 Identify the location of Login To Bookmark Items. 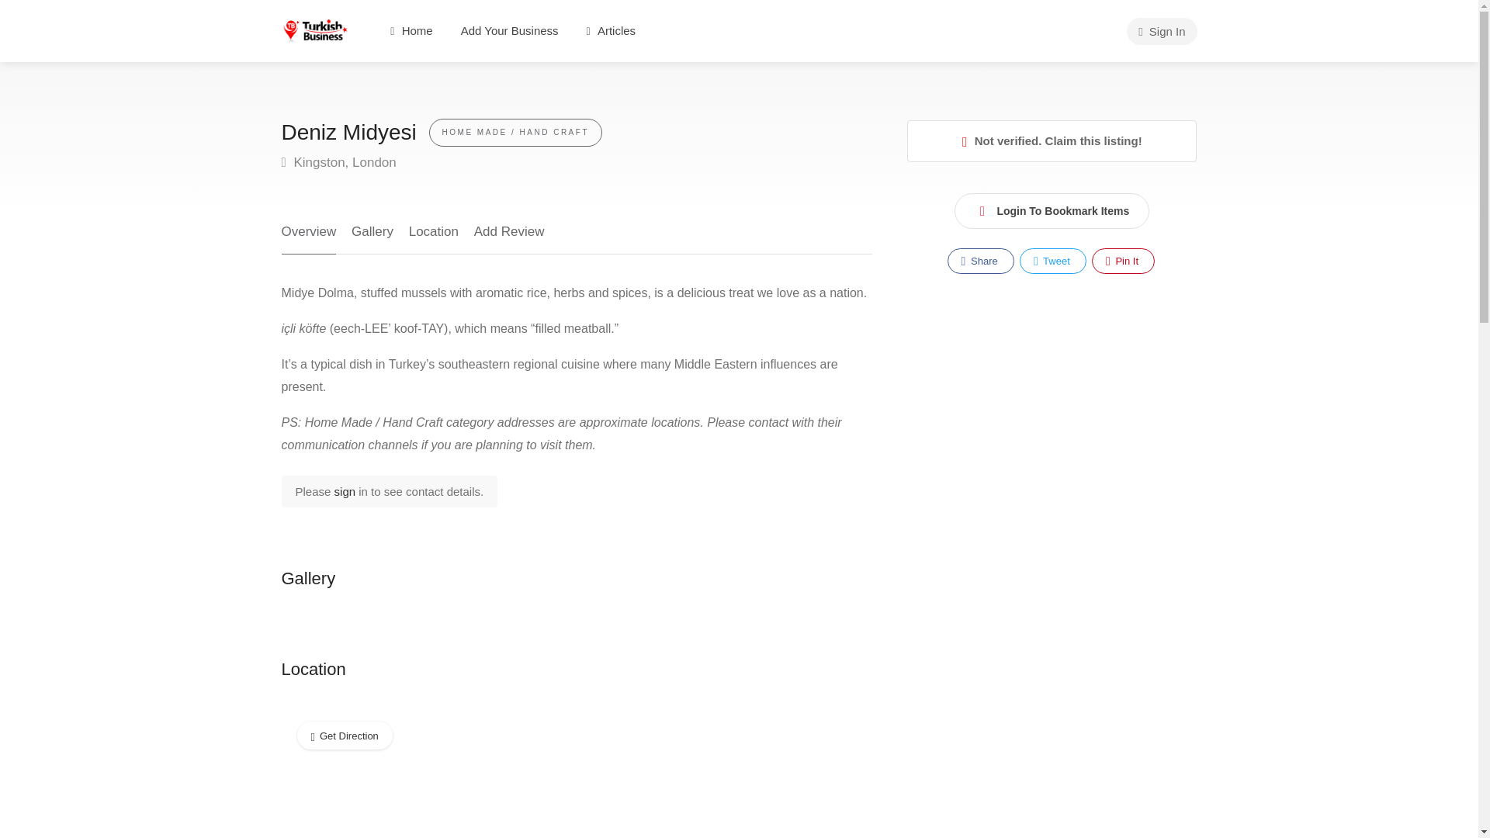
(1052, 211).